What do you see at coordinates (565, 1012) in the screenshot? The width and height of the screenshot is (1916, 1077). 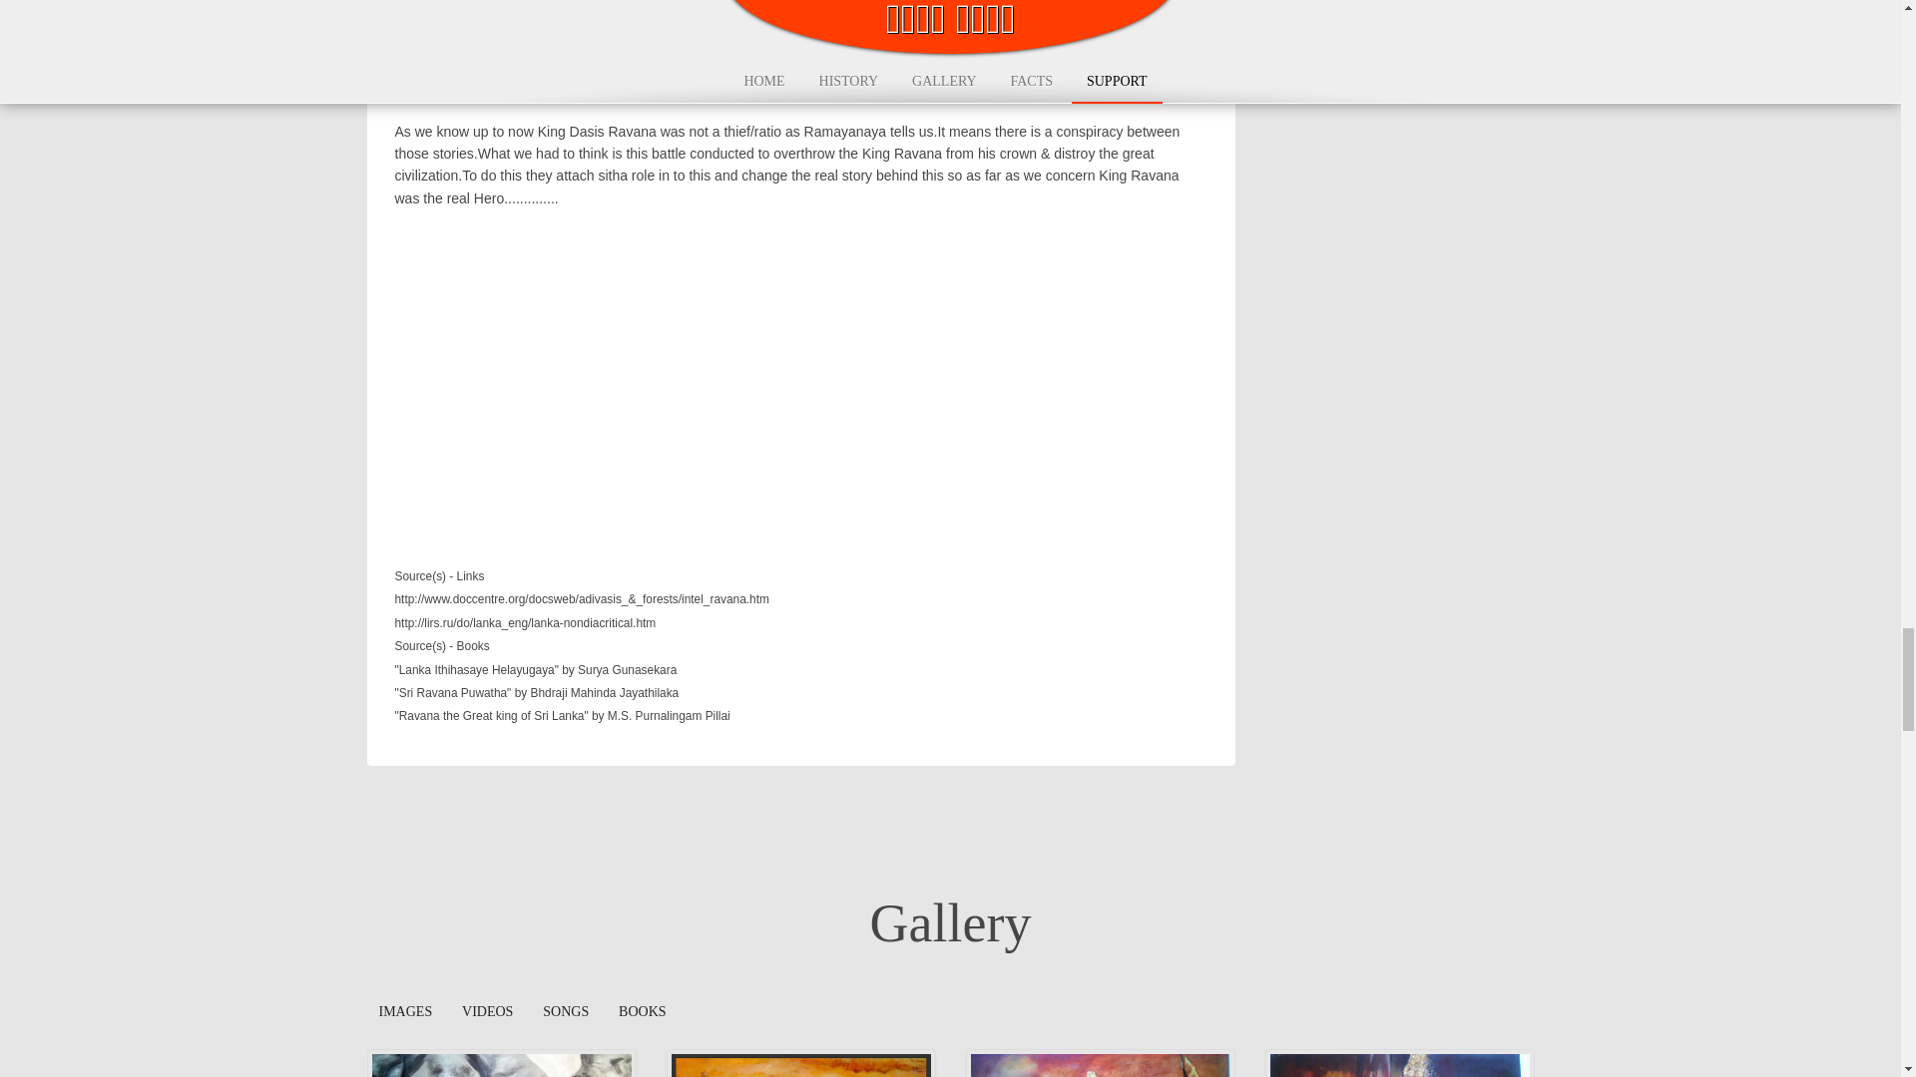 I see `SONGS` at bounding box center [565, 1012].